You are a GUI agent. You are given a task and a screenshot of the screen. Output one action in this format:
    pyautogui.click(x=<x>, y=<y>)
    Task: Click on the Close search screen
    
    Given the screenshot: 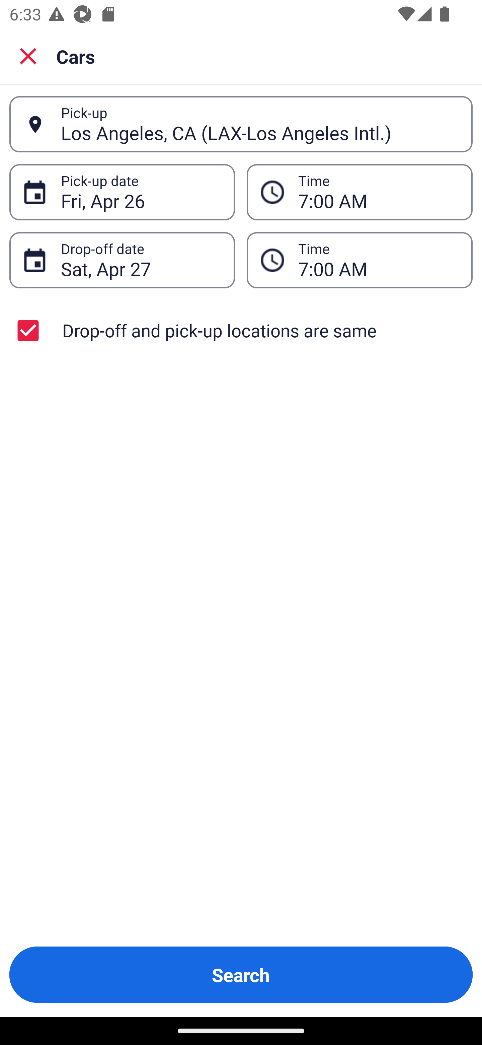 What is the action you would take?
    pyautogui.click(x=28, y=56)
    